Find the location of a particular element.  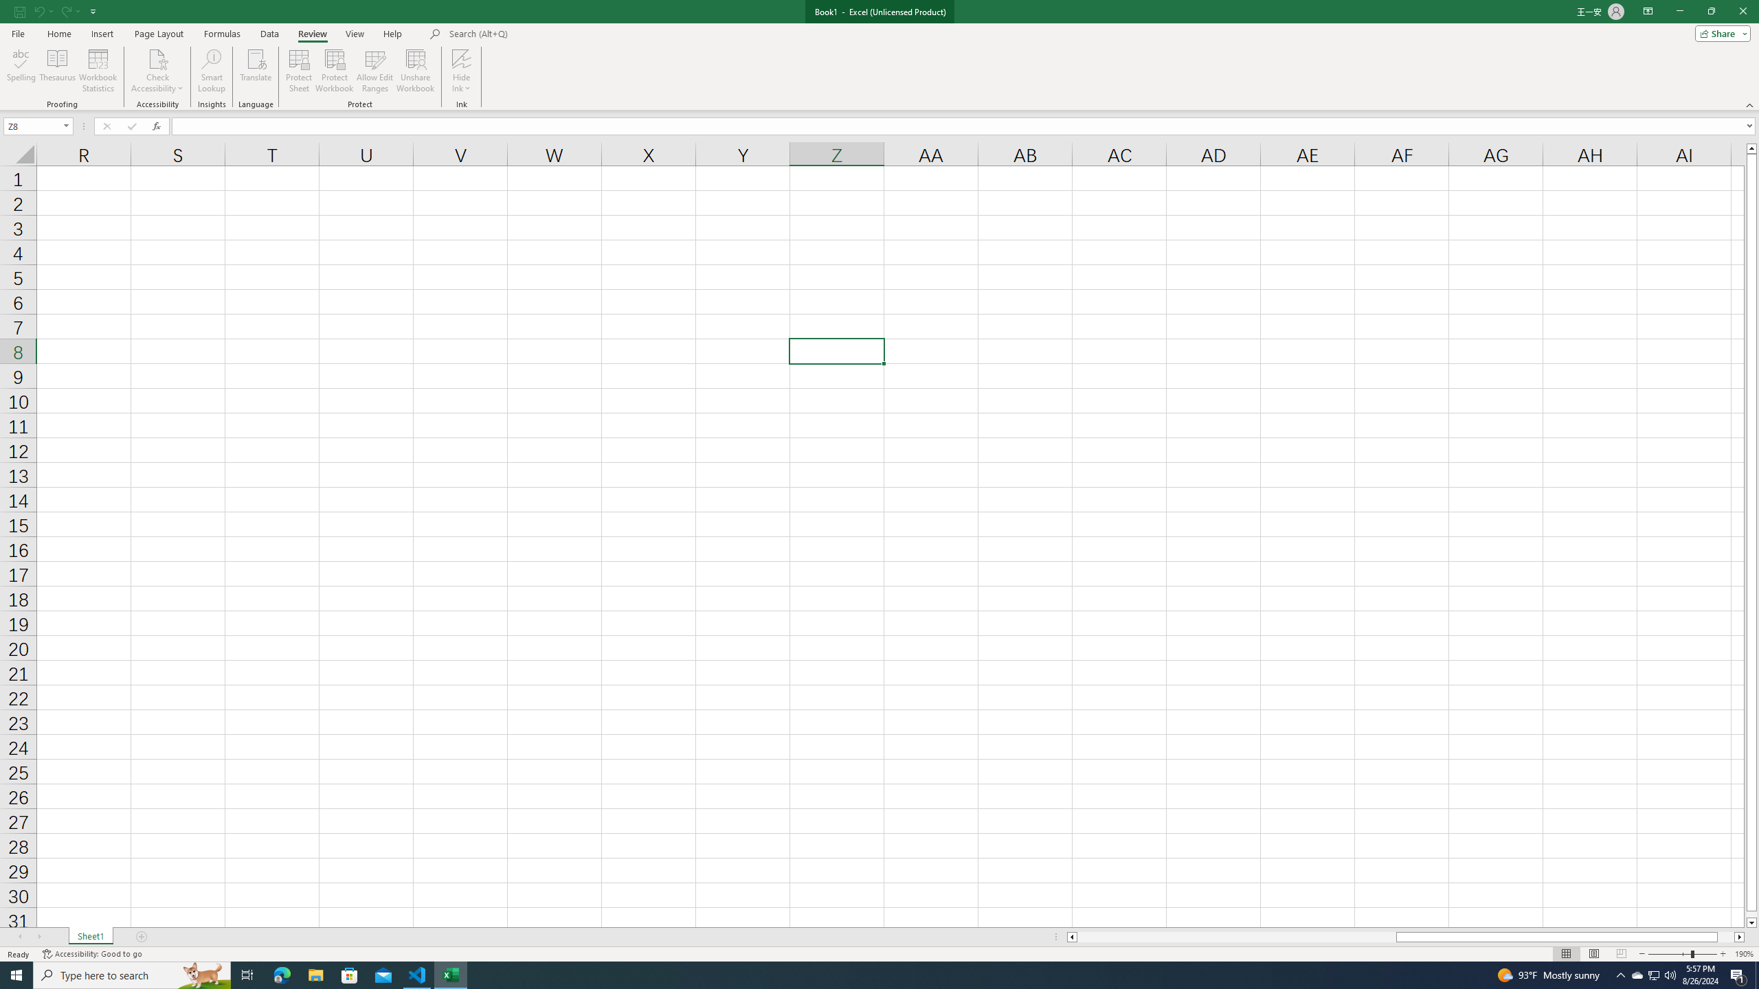

Redo is located at coordinates (65, 11).